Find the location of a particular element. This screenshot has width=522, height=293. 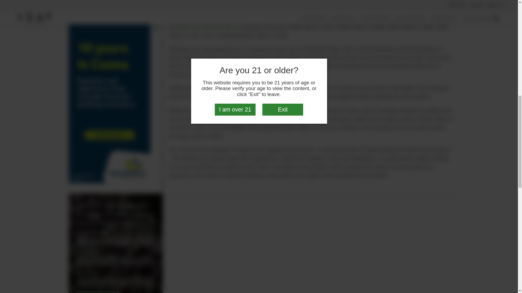

estimates the state will rake in is located at coordinates (203, 27).